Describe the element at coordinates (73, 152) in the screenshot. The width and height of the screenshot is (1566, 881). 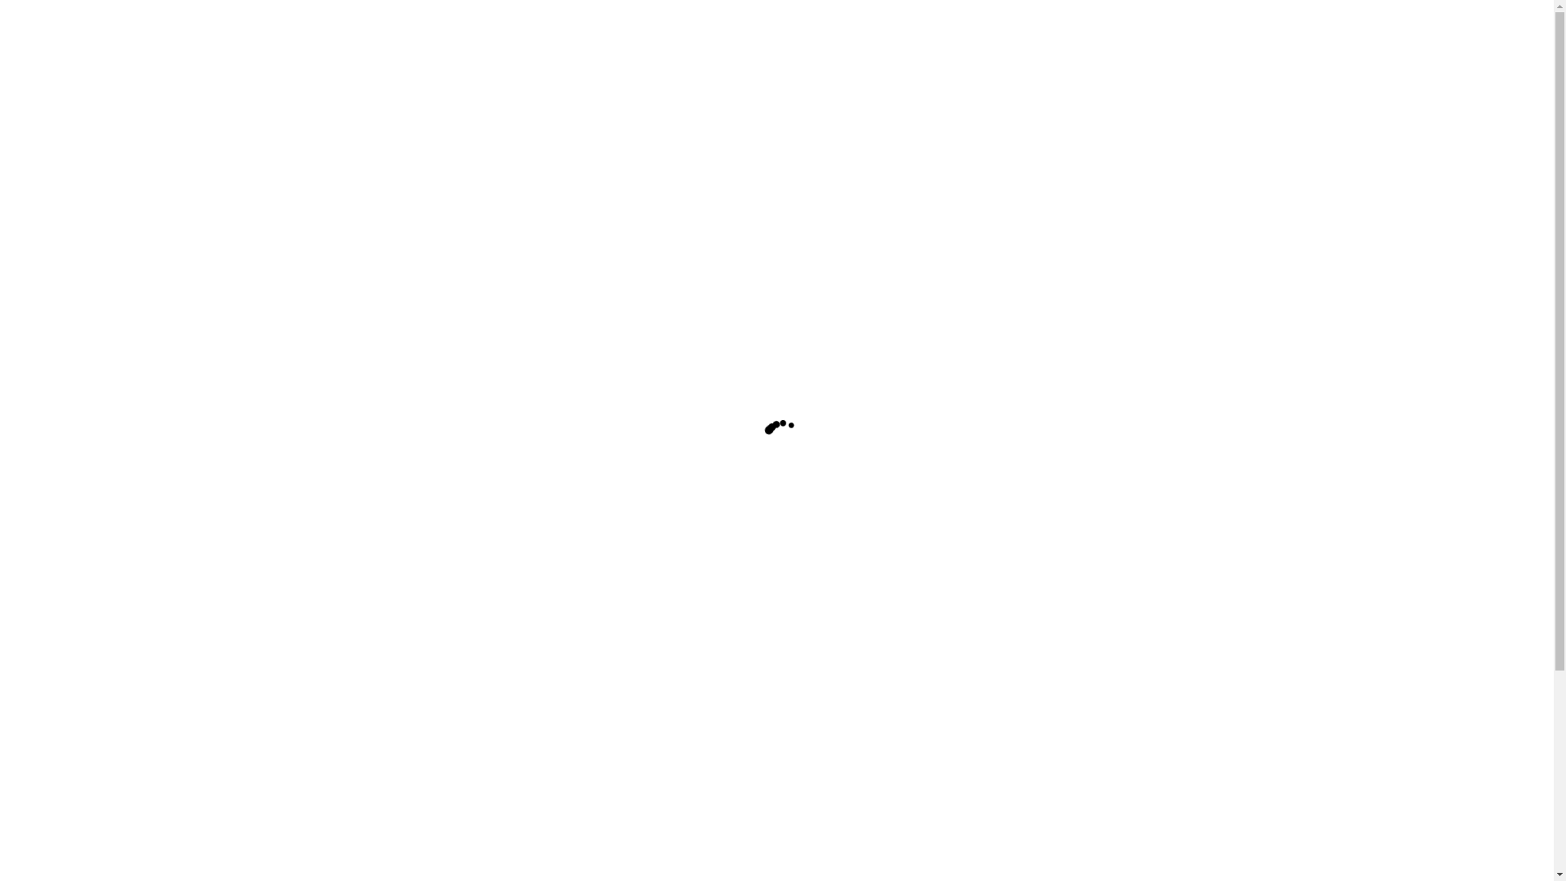
I see `Support AIM` at that location.